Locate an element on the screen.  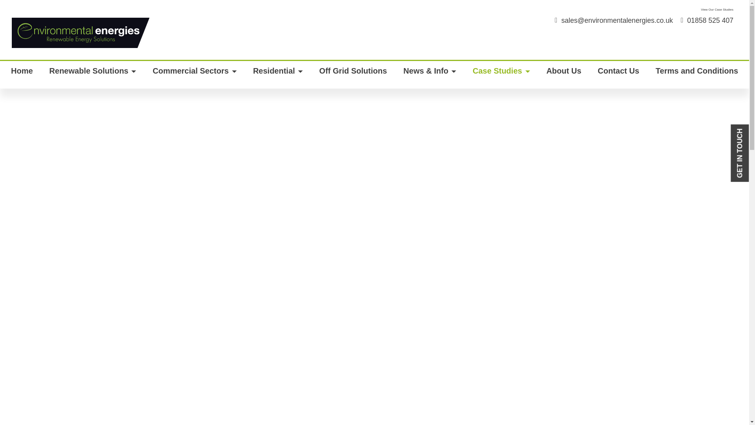
Case Studies is located at coordinates (501, 75).